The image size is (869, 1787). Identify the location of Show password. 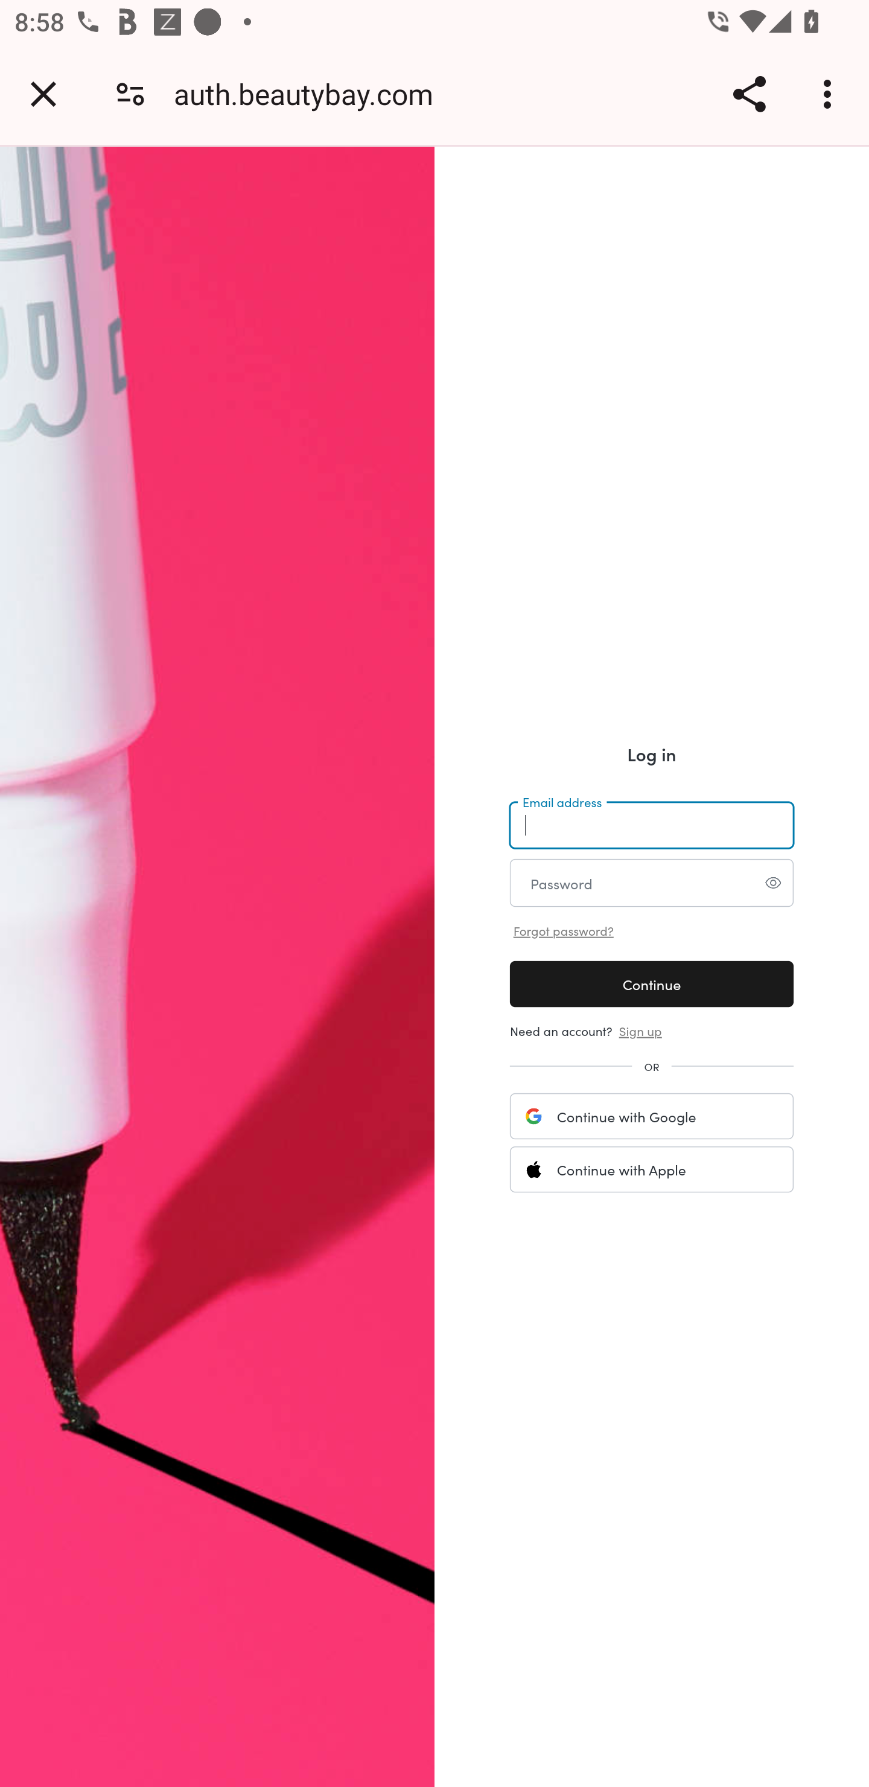
(772, 881).